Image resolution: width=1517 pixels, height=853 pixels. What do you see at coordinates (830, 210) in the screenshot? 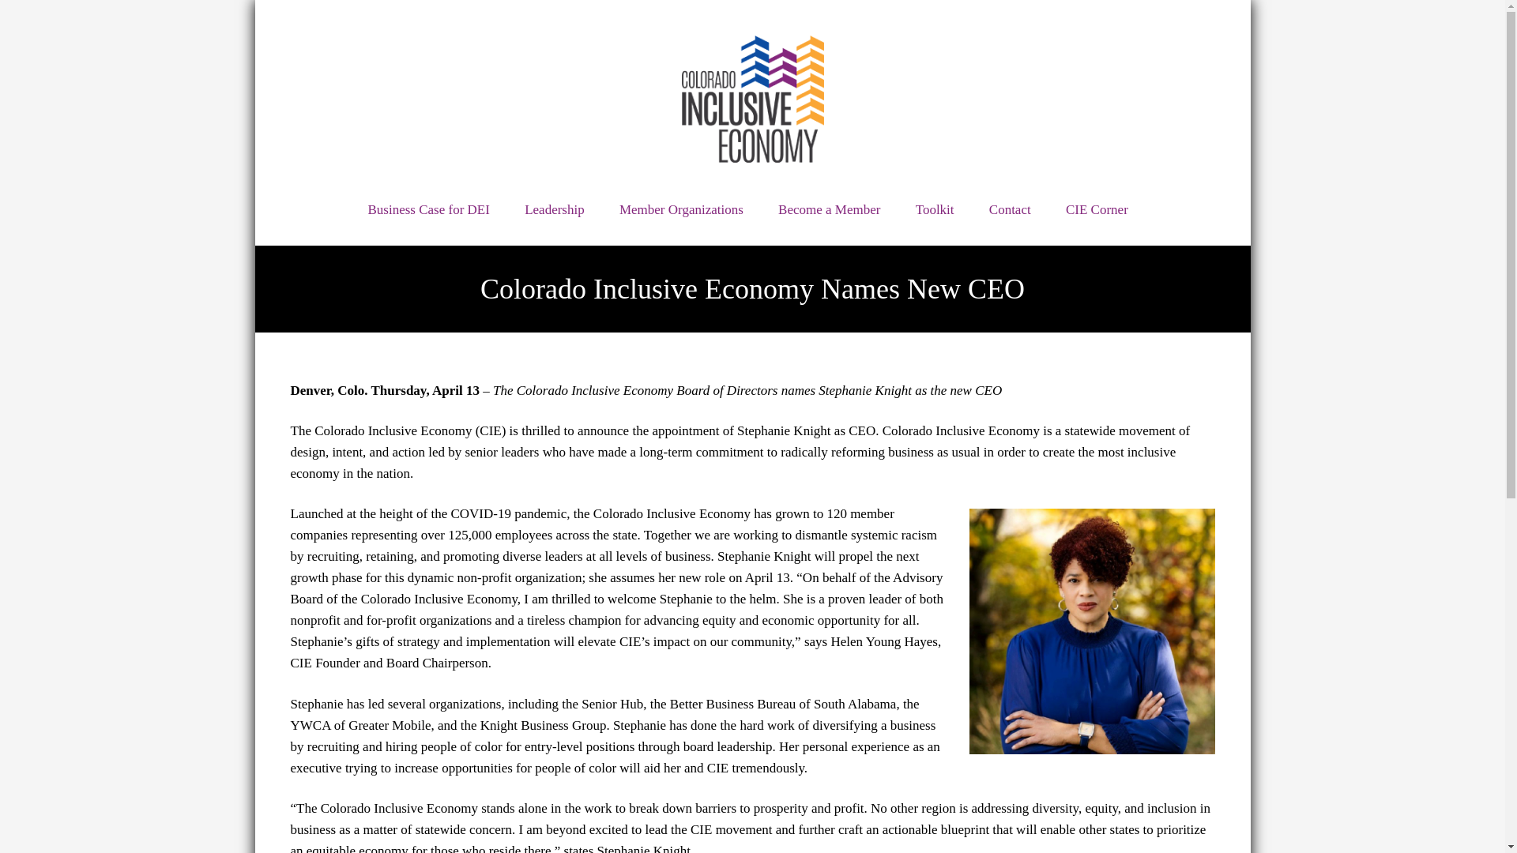
I see `Become a Member` at bounding box center [830, 210].